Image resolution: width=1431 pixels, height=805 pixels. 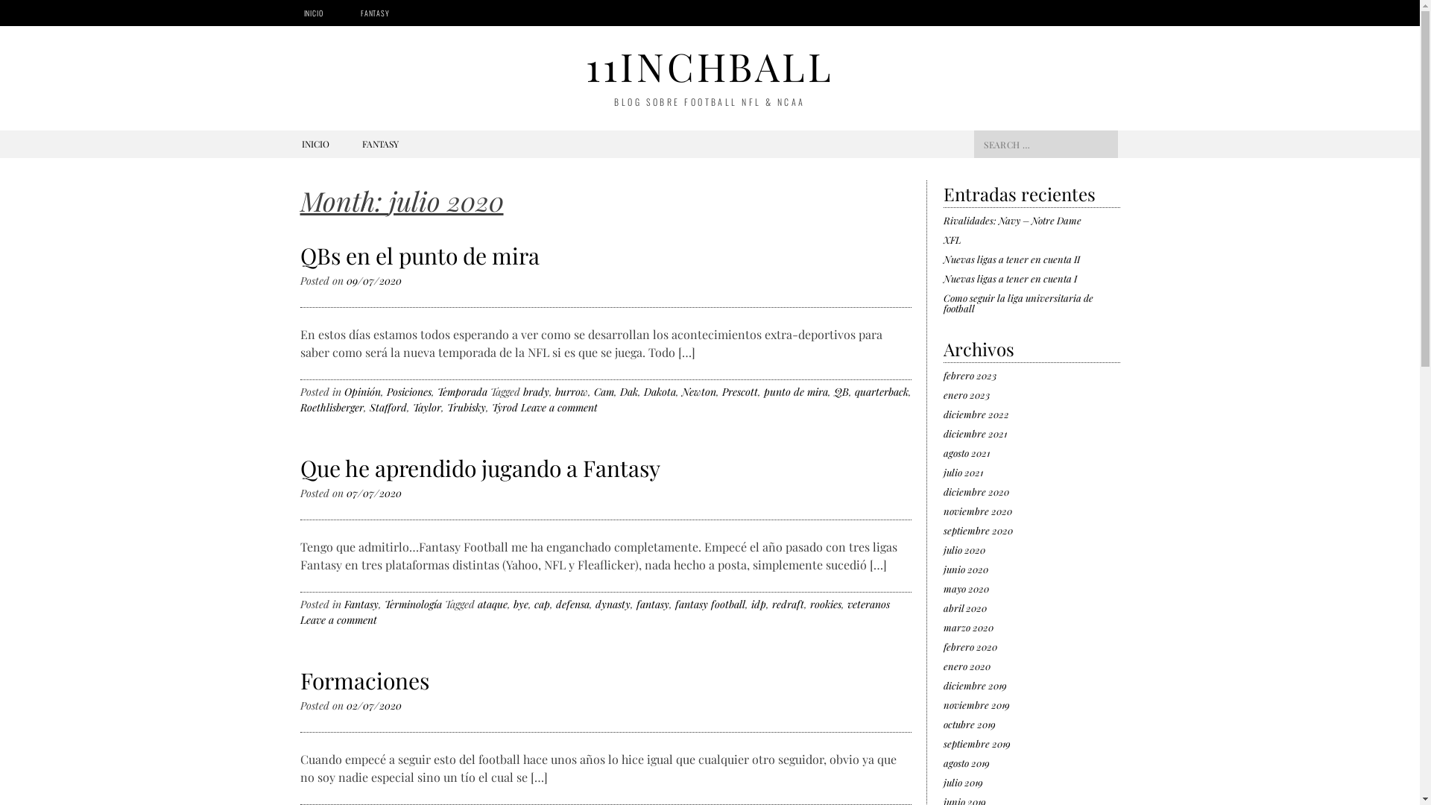 I want to click on enero 2020, so click(x=967, y=666).